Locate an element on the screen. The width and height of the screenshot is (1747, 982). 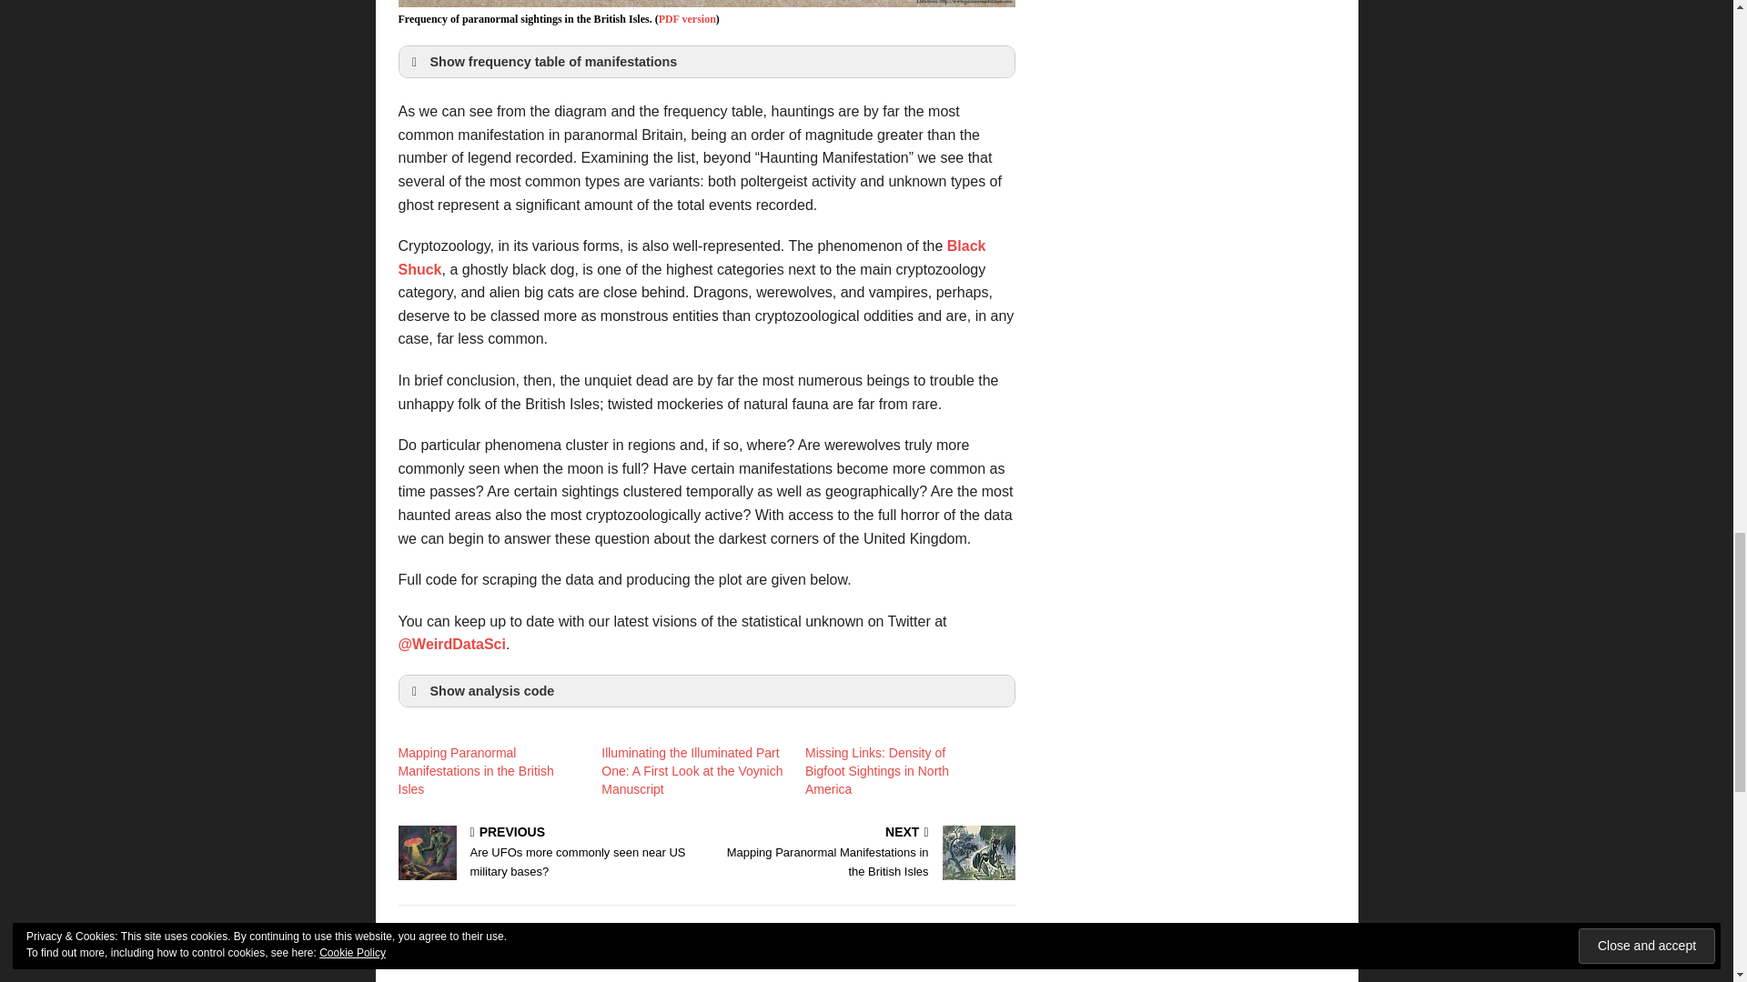
Missing Links: Density of Bigfoot Sightings in North America is located at coordinates (877, 770).